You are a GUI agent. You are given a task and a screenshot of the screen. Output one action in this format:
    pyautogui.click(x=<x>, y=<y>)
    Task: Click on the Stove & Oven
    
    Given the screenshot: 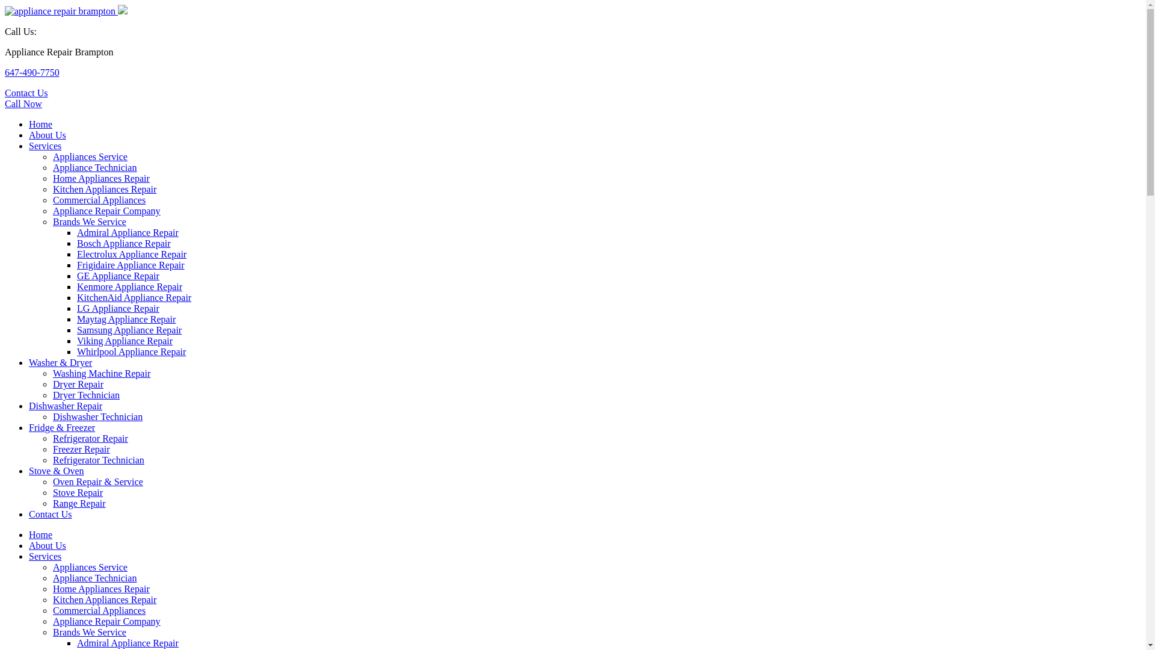 What is the action you would take?
    pyautogui.click(x=57, y=471)
    